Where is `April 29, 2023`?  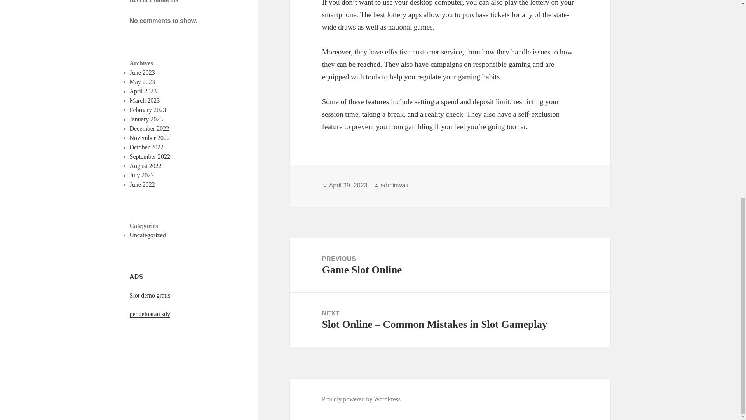
April 29, 2023 is located at coordinates (348, 185).